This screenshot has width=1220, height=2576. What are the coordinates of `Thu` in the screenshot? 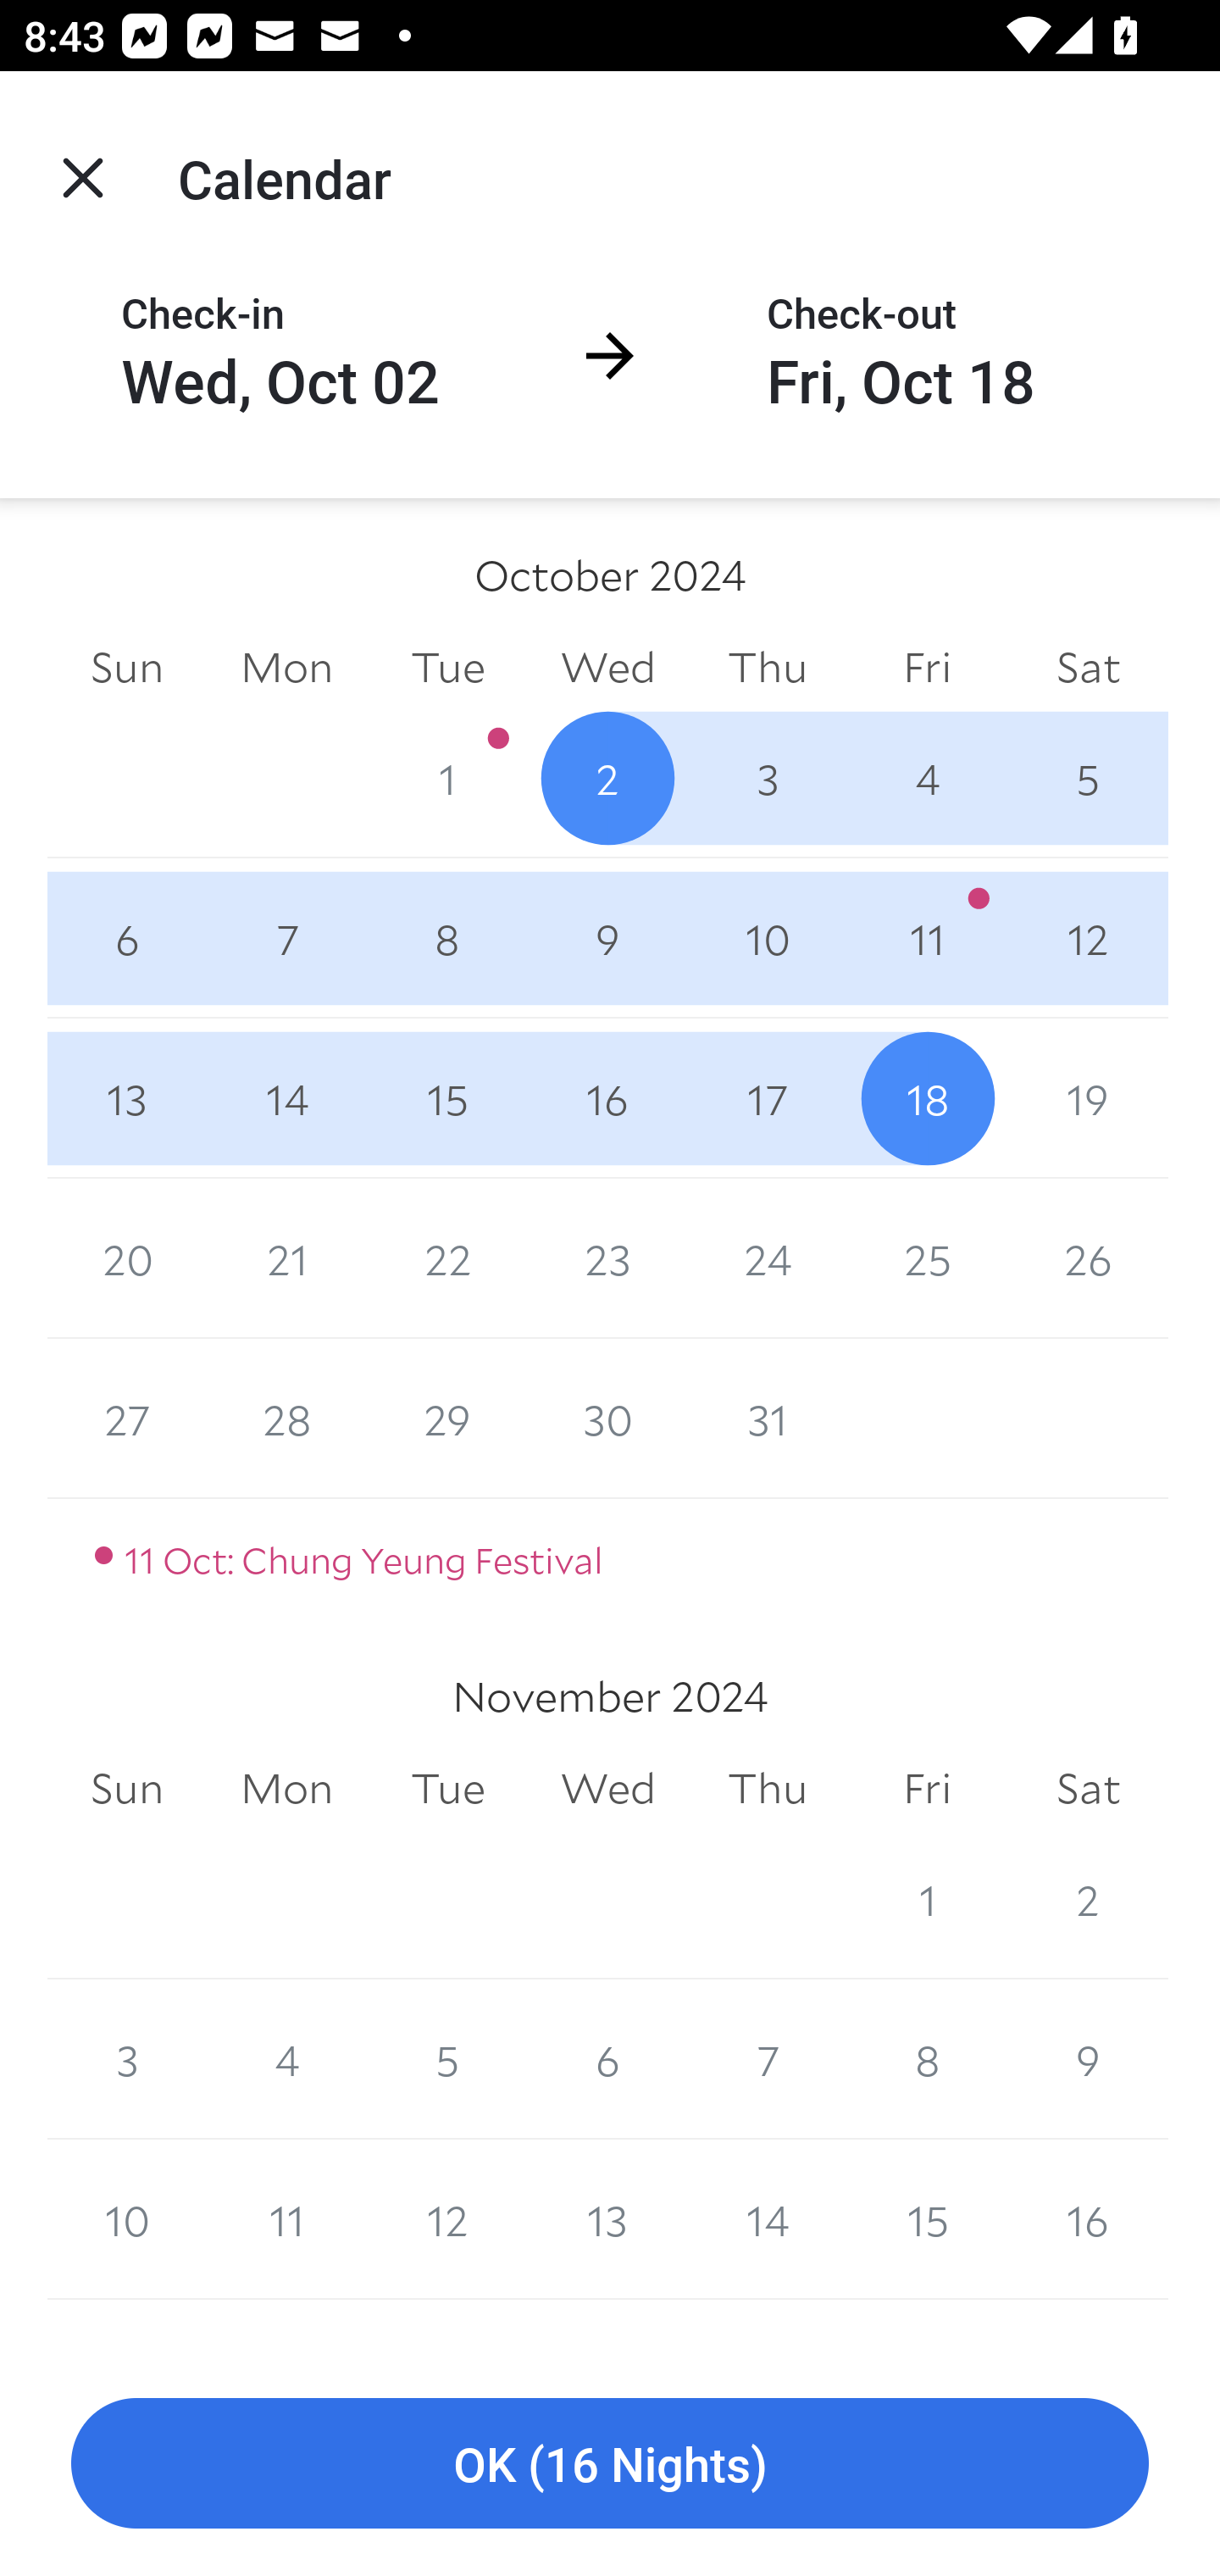 It's located at (768, 1789).